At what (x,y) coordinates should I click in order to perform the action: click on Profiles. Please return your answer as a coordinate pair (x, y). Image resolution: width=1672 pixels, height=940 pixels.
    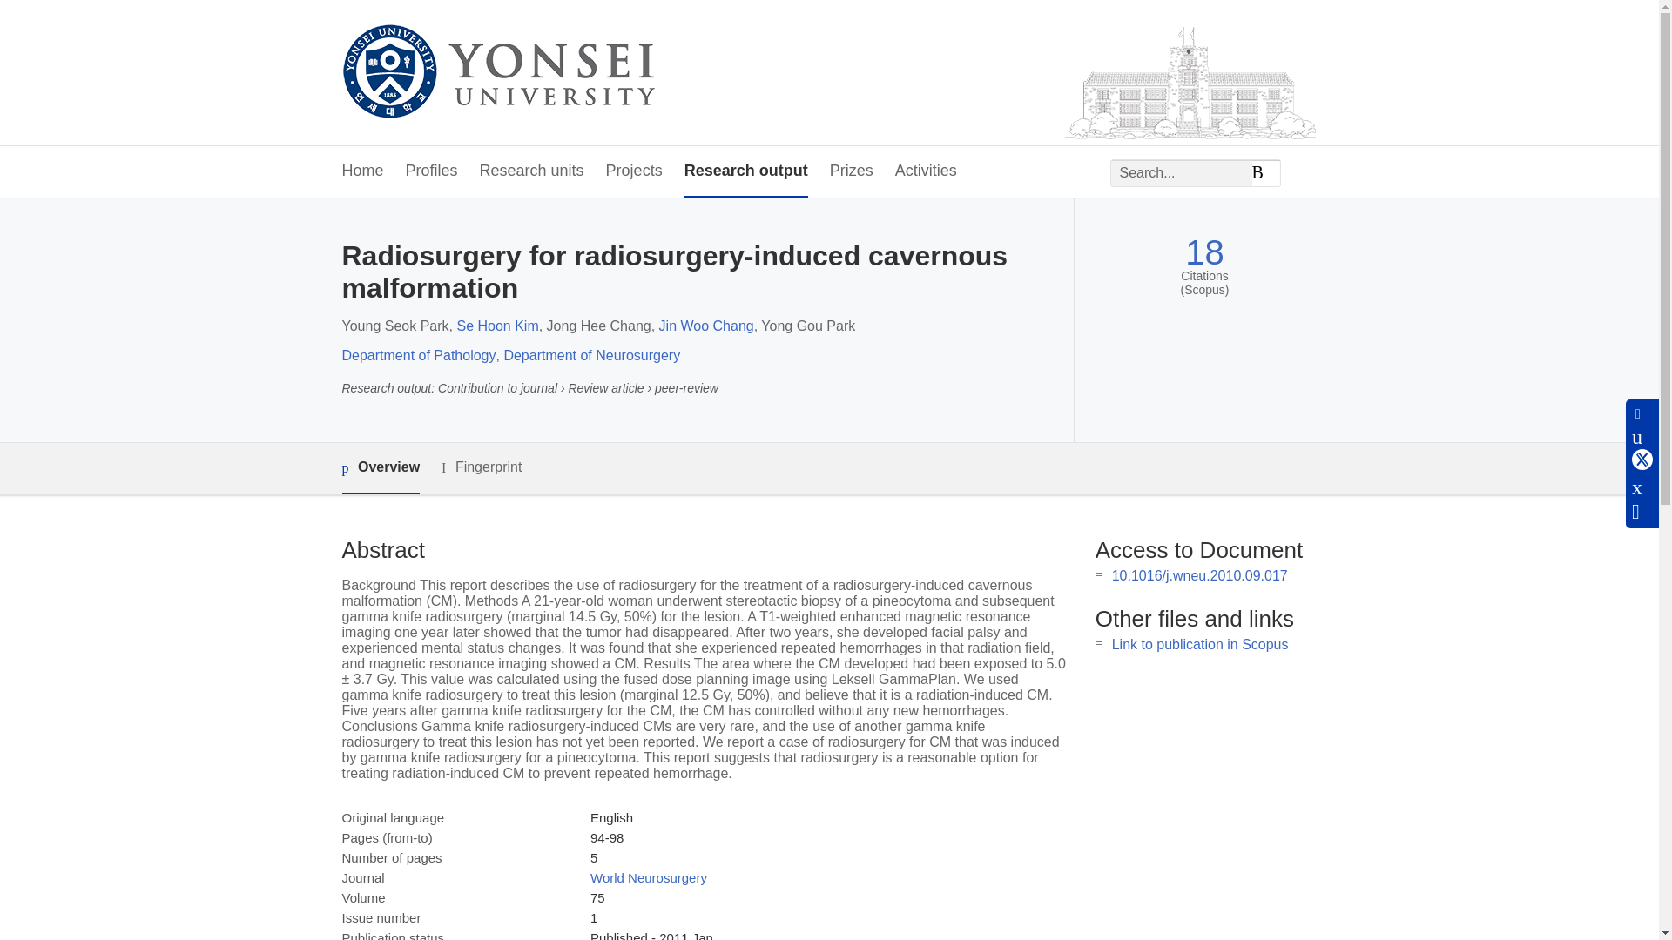
    Looking at the image, I should click on (432, 171).